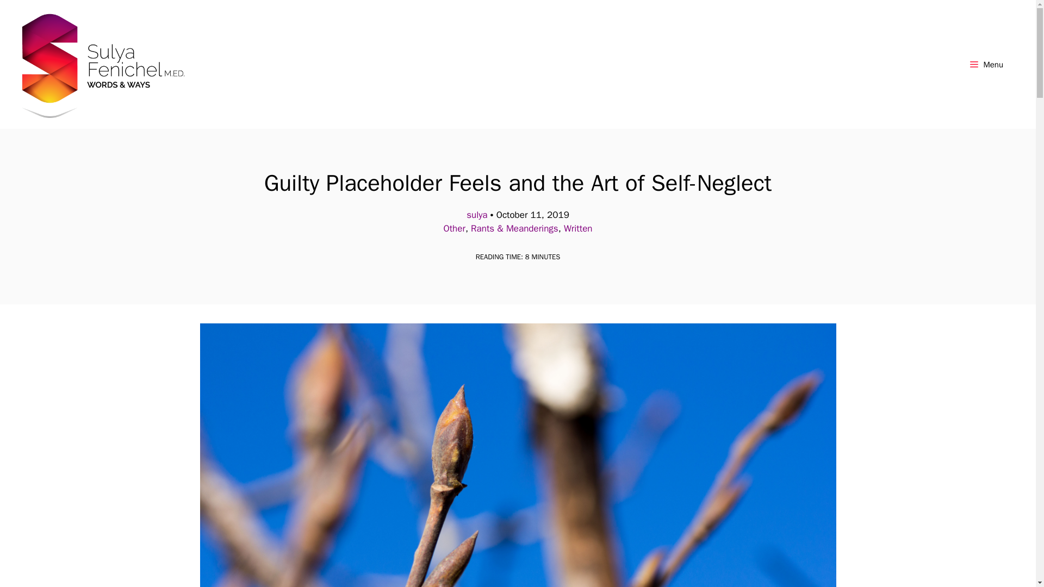 This screenshot has height=587, width=1044. Describe the element at coordinates (477, 215) in the screenshot. I see `sulya` at that location.